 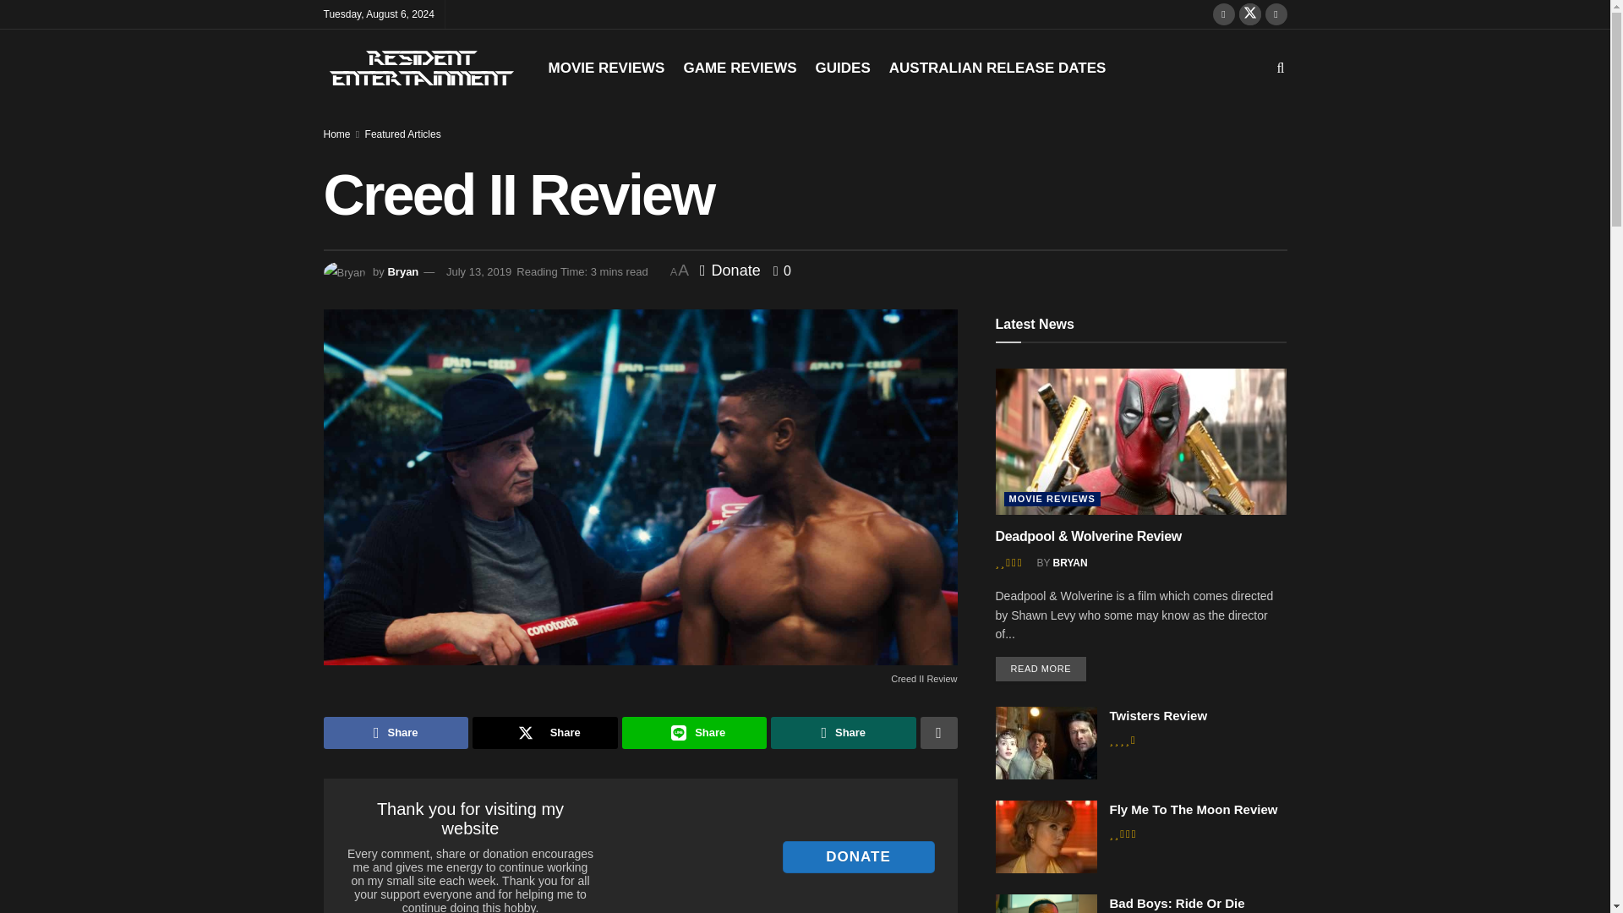 I want to click on July 13, 2019, so click(x=478, y=272).